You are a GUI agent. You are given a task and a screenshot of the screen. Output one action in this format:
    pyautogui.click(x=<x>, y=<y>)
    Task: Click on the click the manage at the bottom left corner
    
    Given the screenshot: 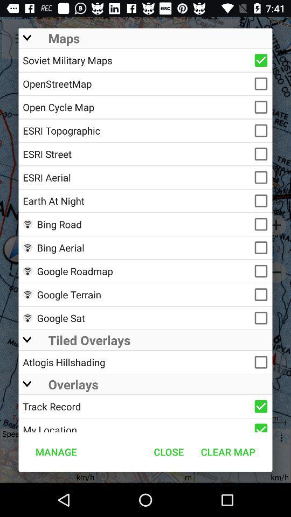 What is the action you would take?
    pyautogui.click(x=56, y=451)
    